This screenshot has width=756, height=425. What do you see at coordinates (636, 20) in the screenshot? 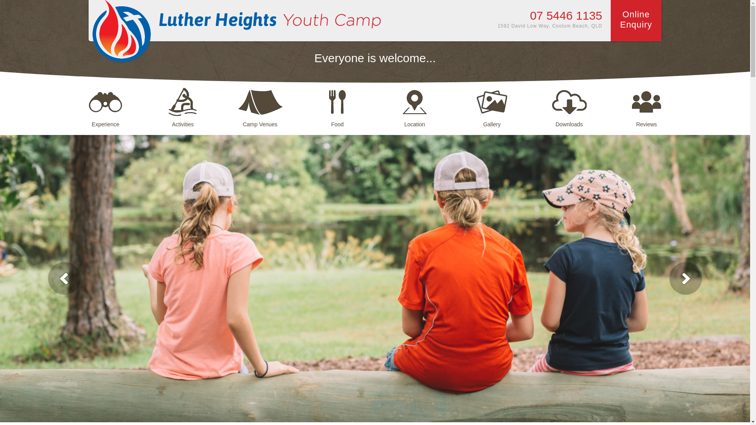
I see `Online Enquiry` at bounding box center [636, 20].